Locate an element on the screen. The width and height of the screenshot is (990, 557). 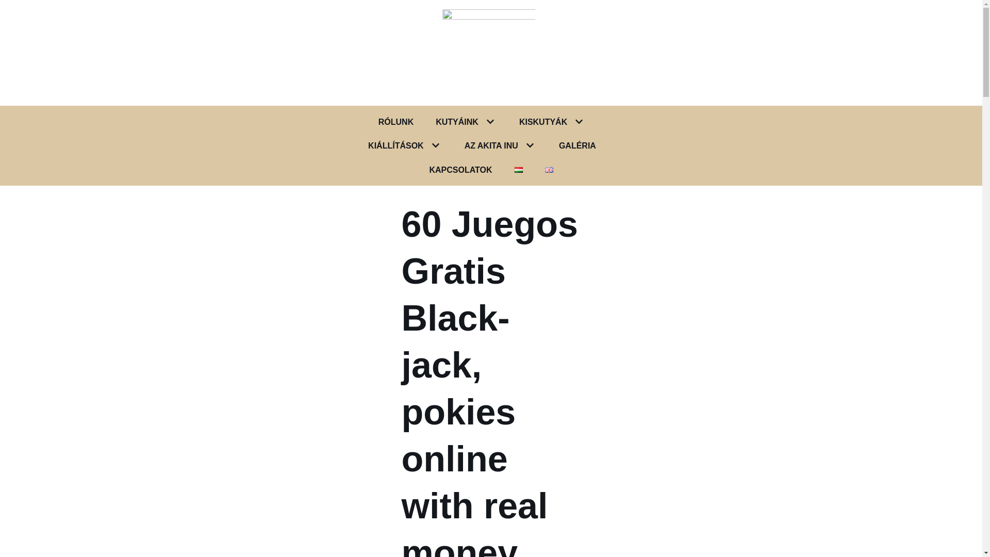
Akai sora- Akita inu kennel is located at coordinates (491, 53).